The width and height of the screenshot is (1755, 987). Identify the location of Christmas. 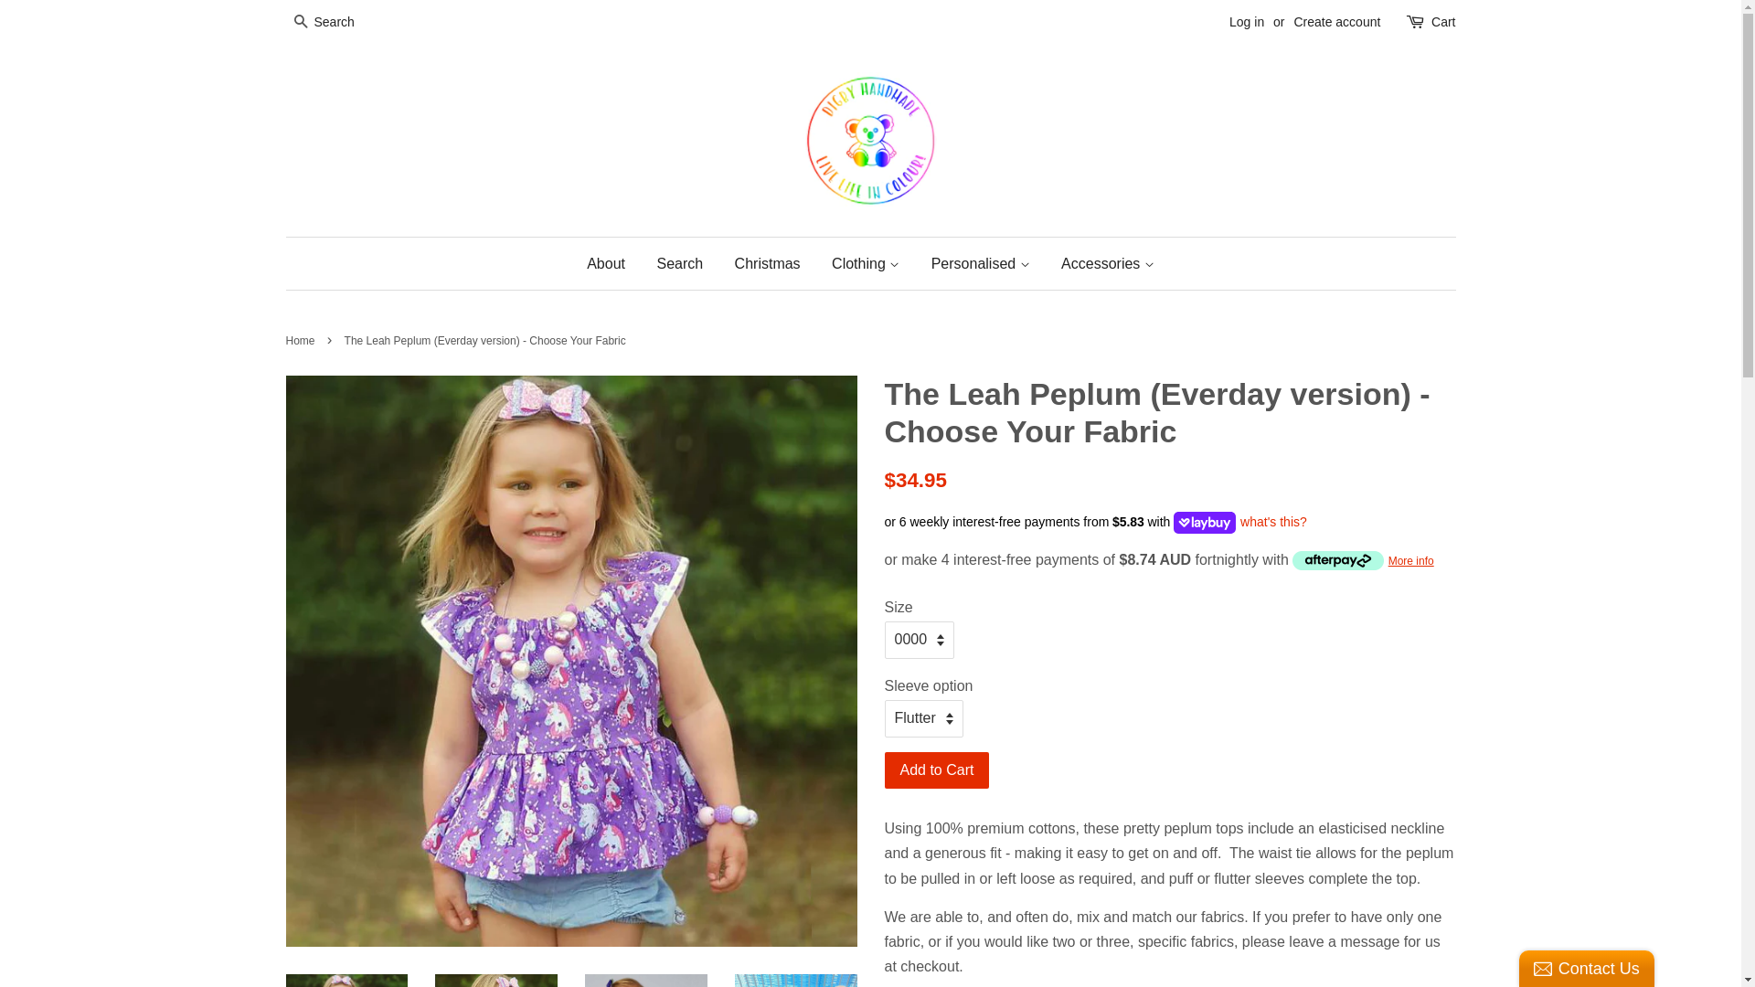
(768, 263).